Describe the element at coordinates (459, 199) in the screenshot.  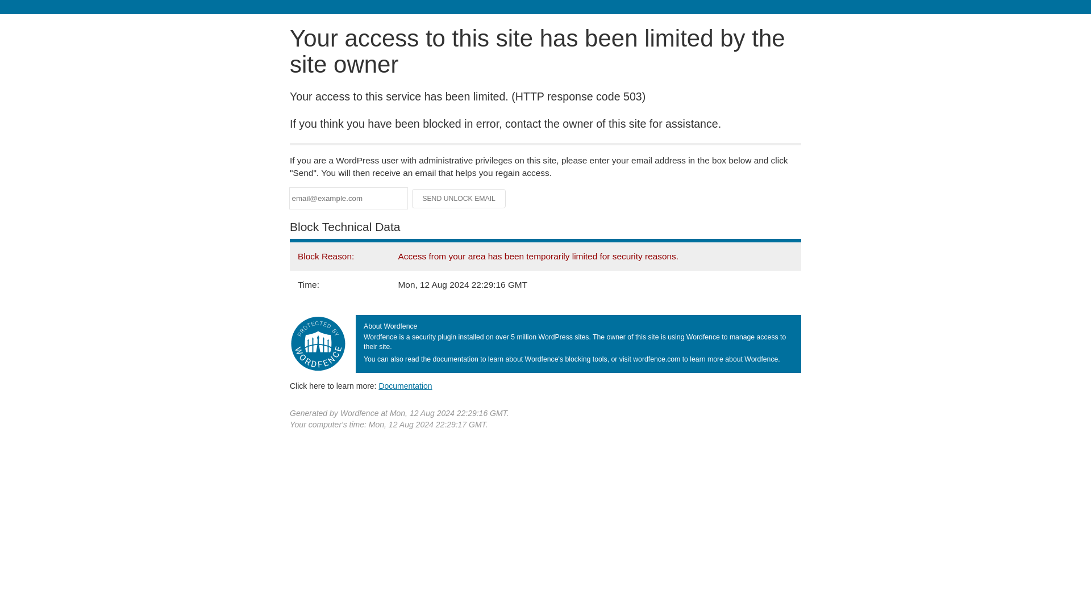
I see `Send Unlock Email` at that location.